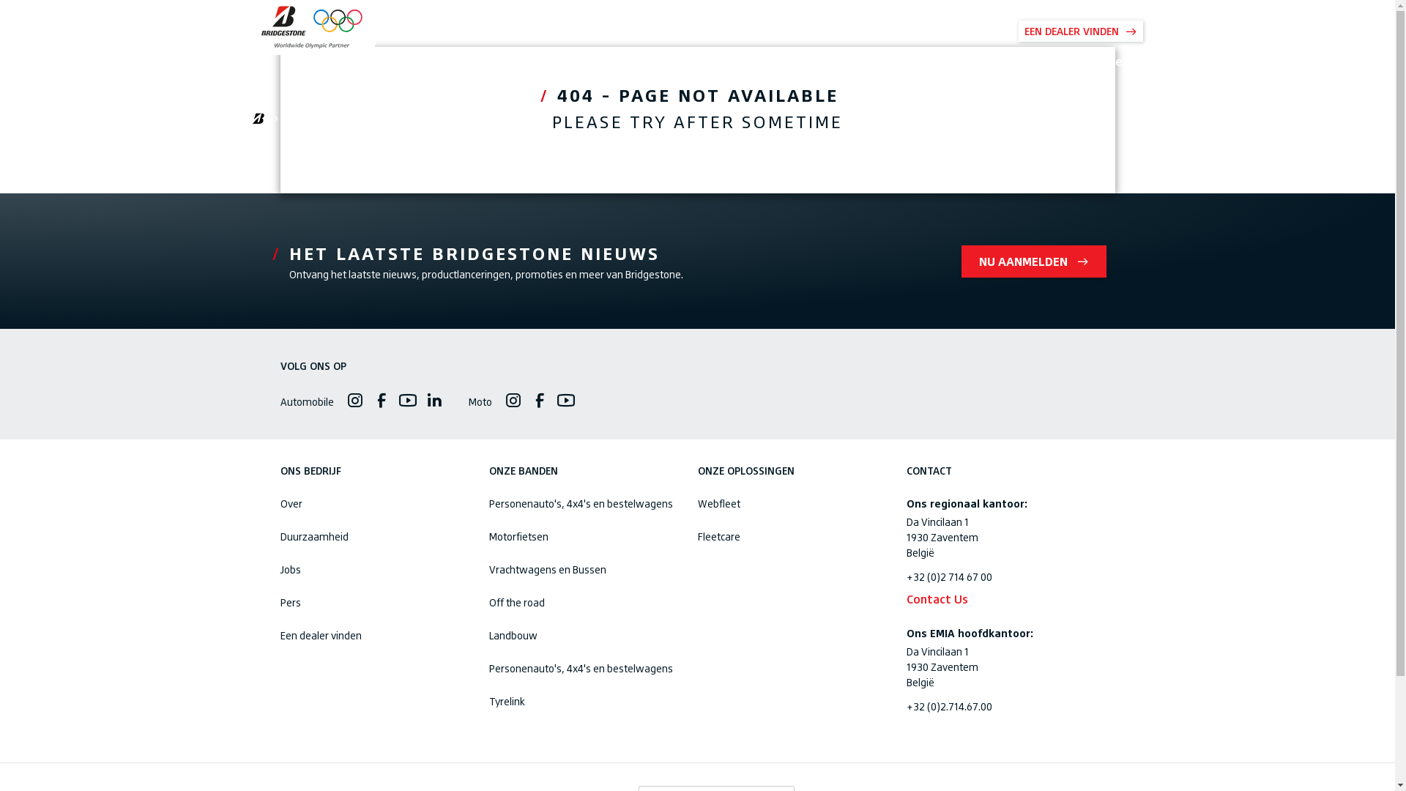  I want to click on Een dealer vinden, so click(375, 636).